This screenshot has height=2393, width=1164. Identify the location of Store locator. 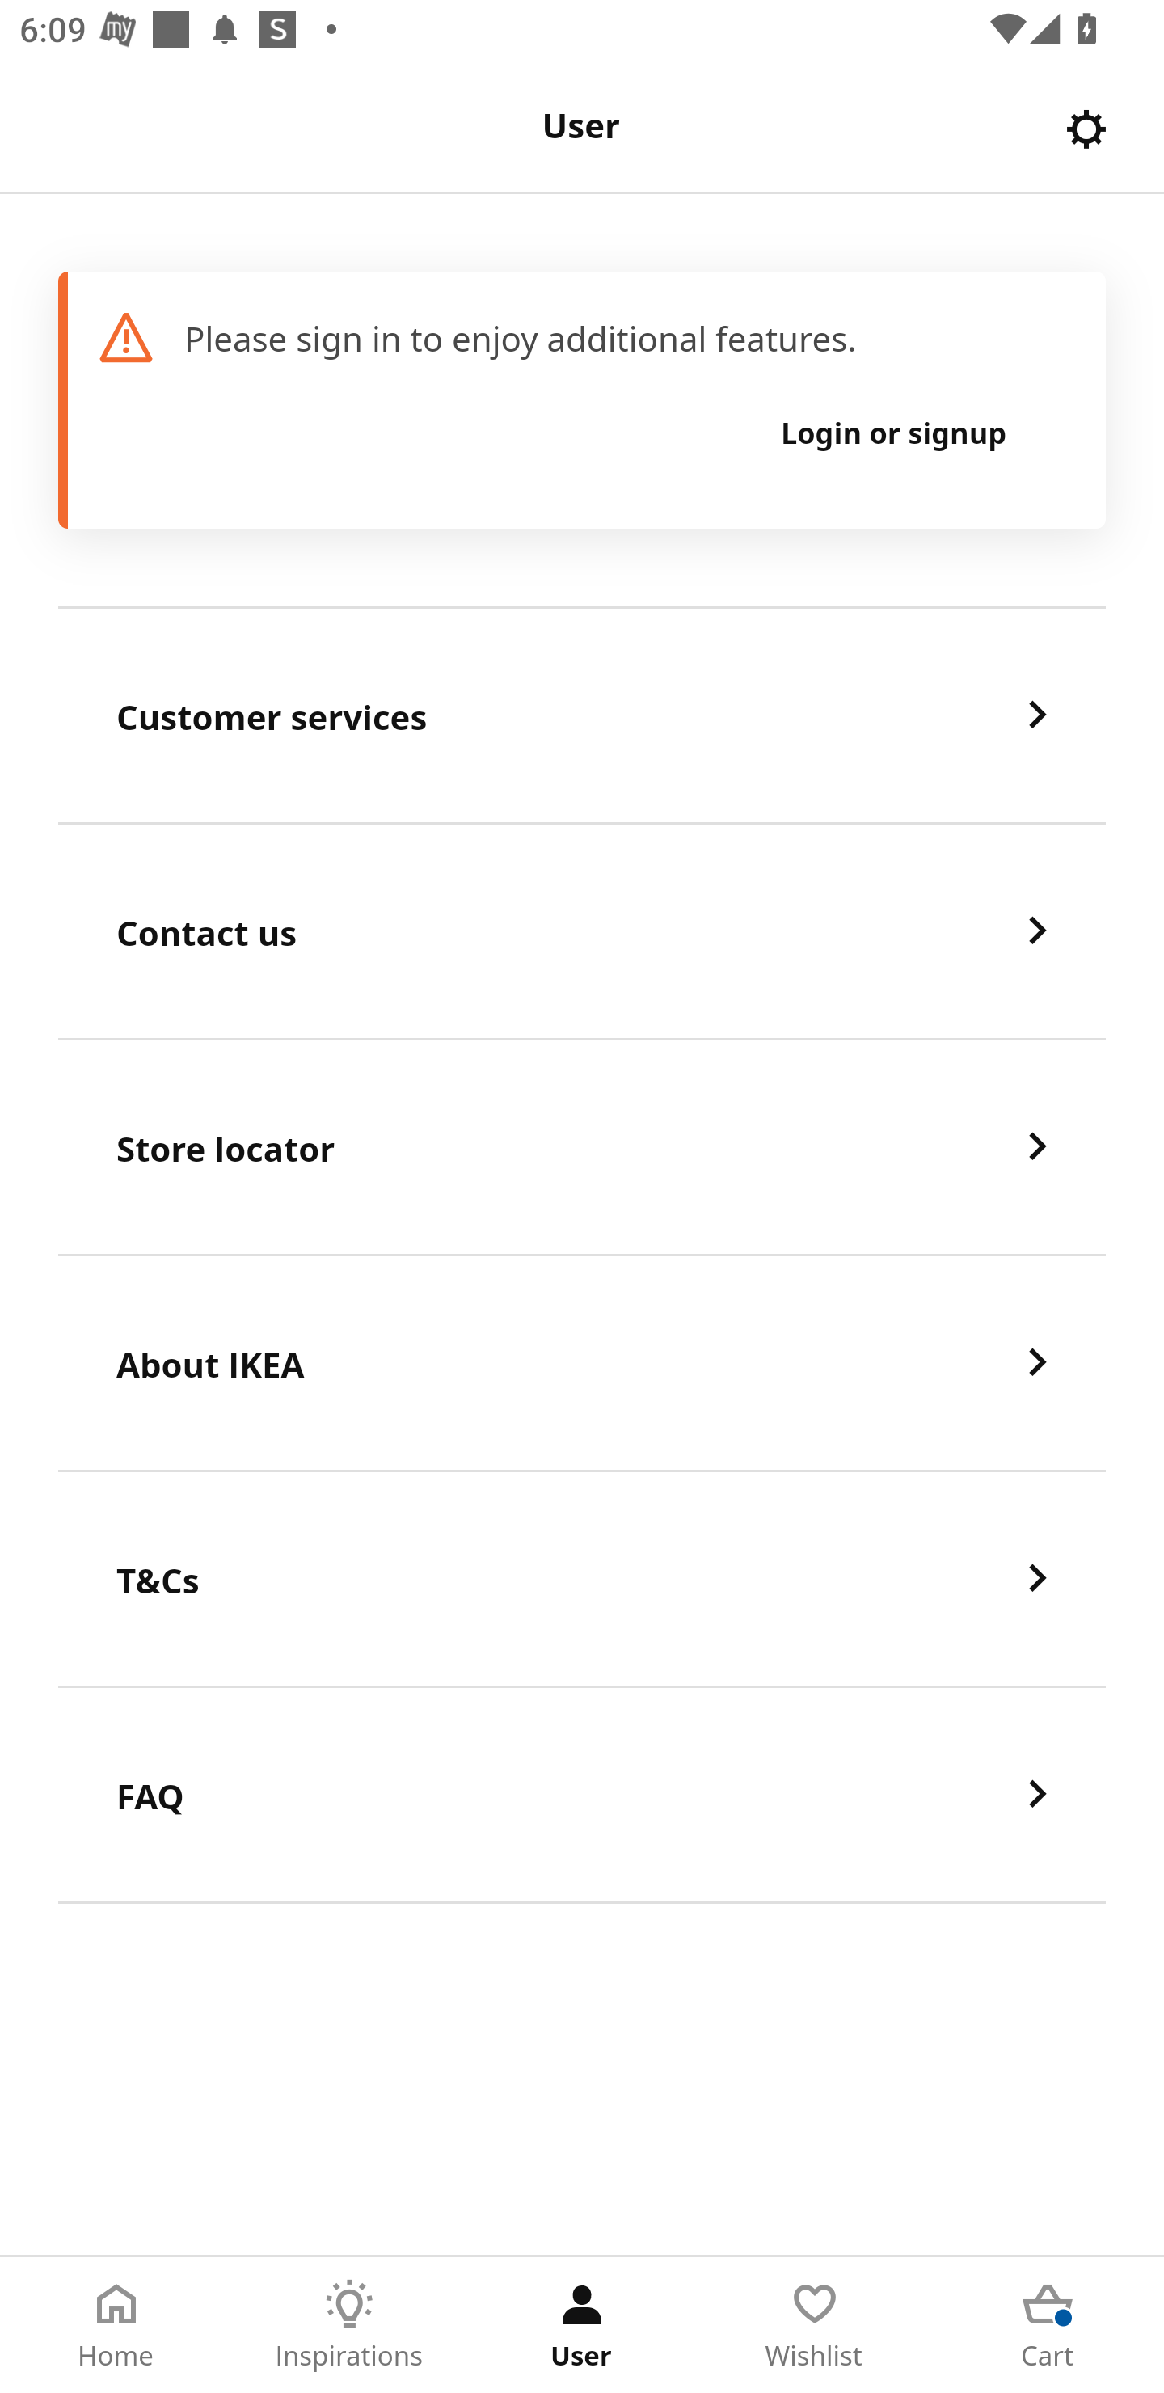
(582, 1148).